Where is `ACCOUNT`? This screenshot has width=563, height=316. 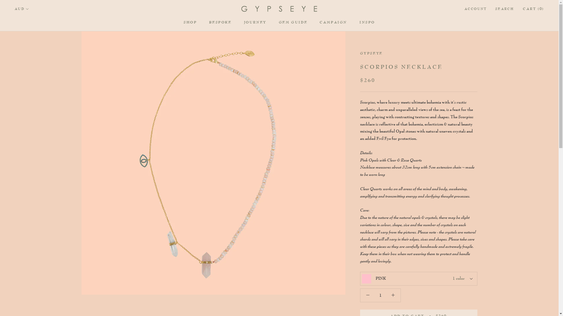 ACCOUNT is located at coordinates (476, 9).